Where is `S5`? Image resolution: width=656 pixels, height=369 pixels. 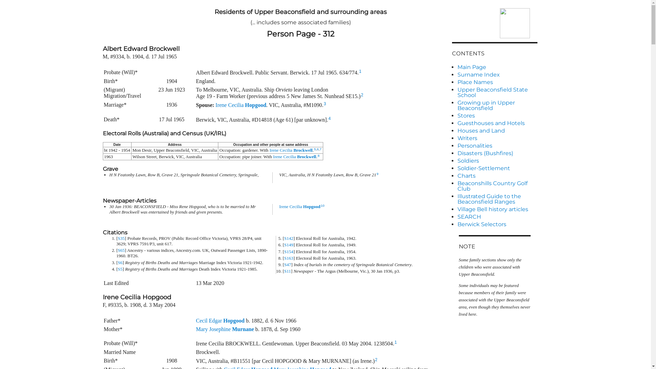
S5 is located at coordinates (120, 269).